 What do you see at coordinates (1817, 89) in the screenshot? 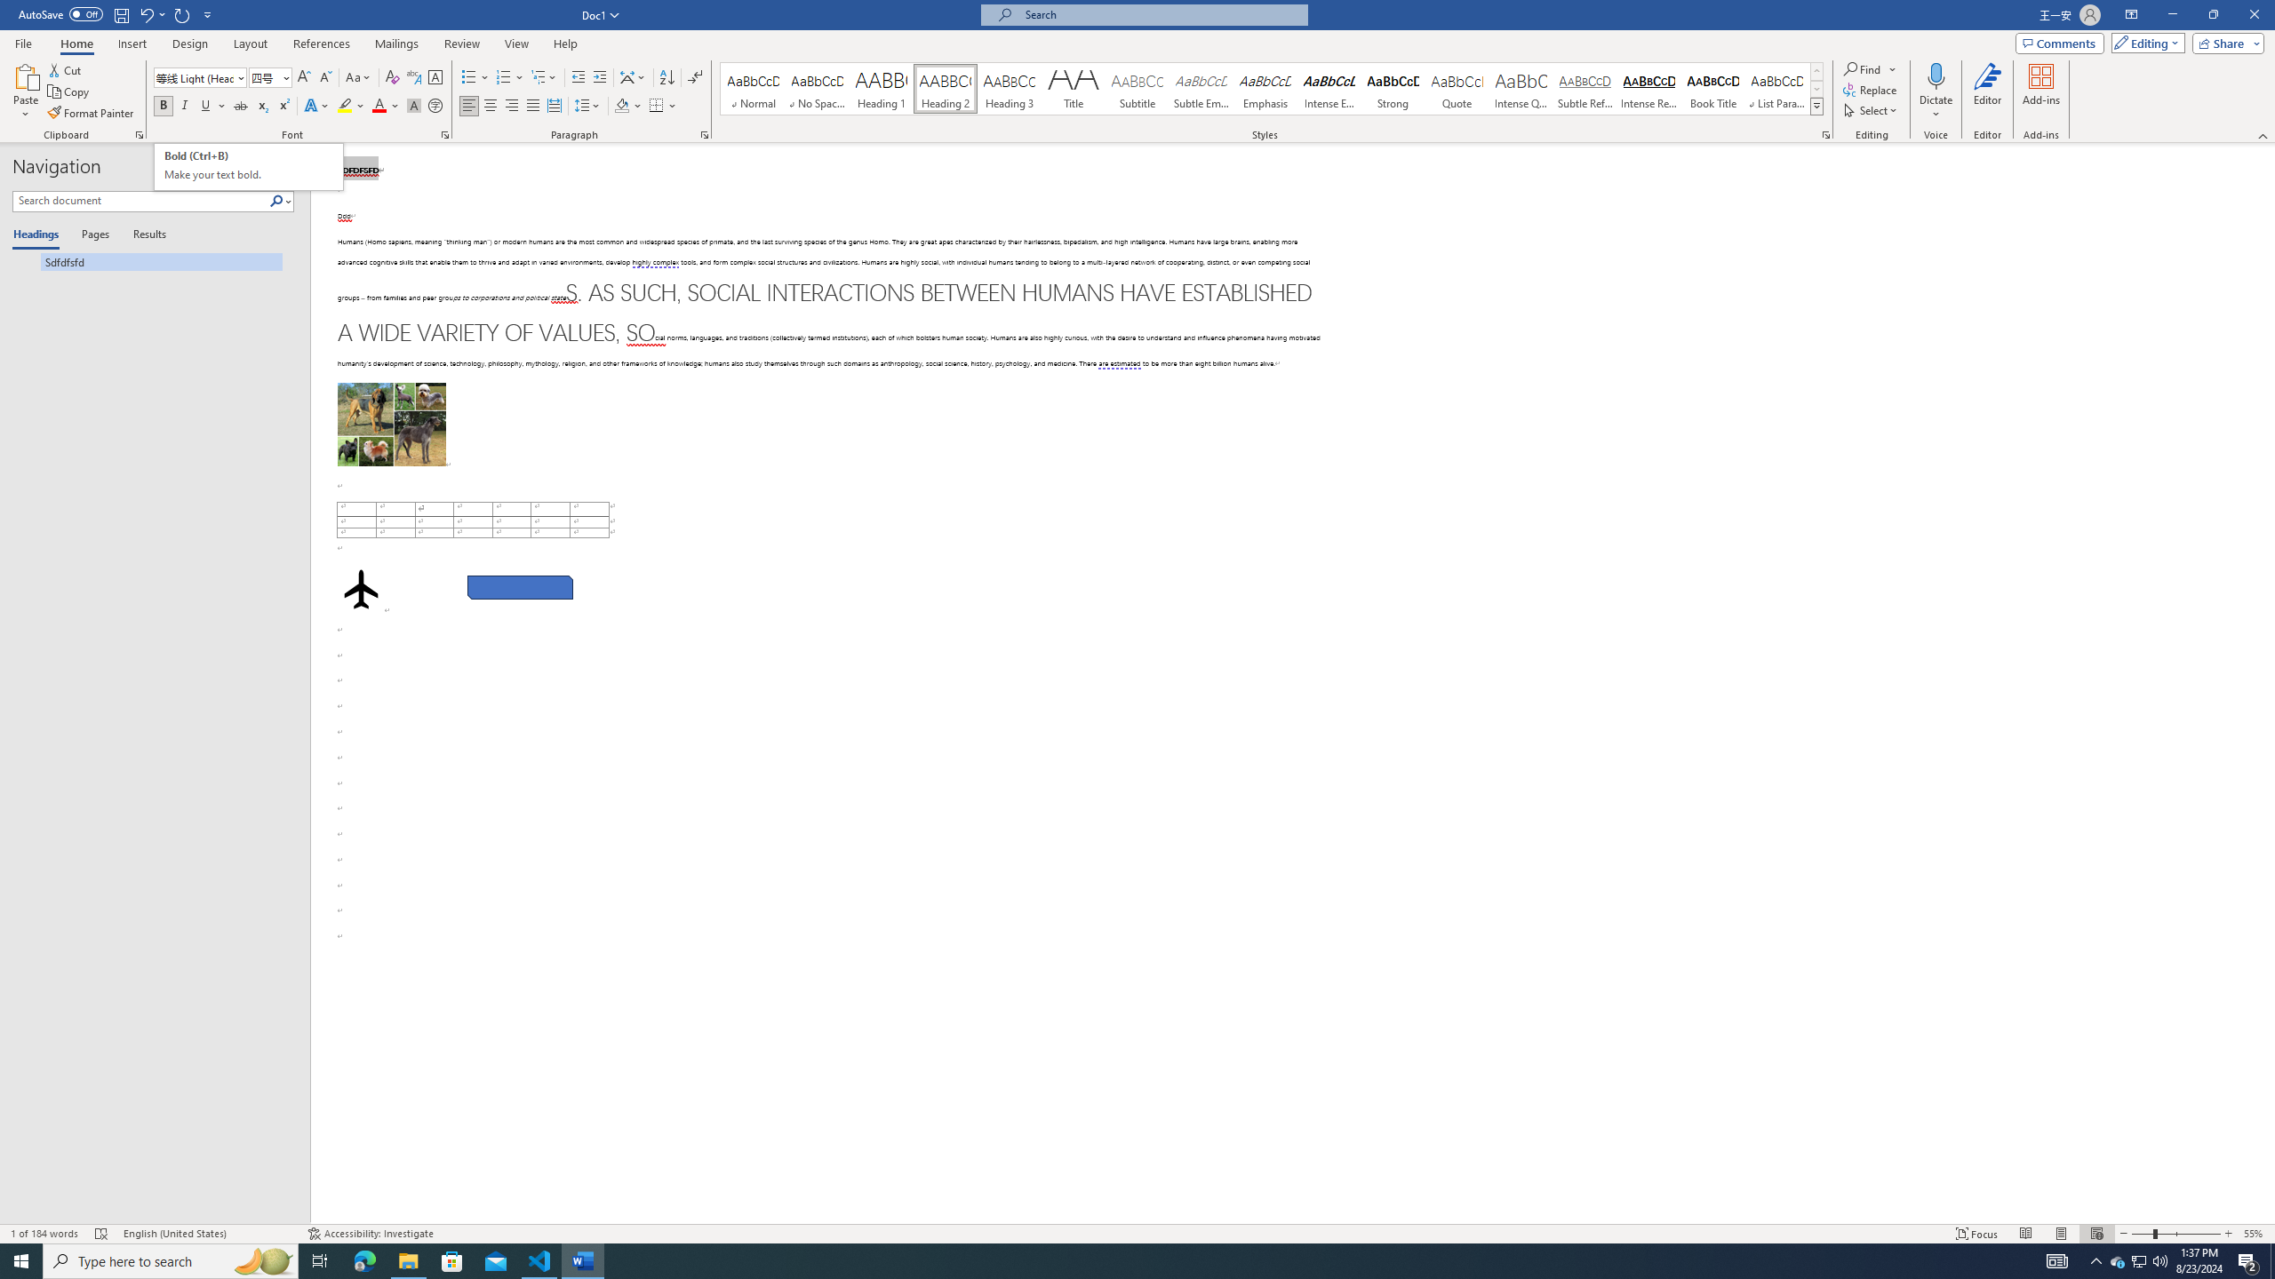
I see `Row Down` at bounding box center [1817, 89].